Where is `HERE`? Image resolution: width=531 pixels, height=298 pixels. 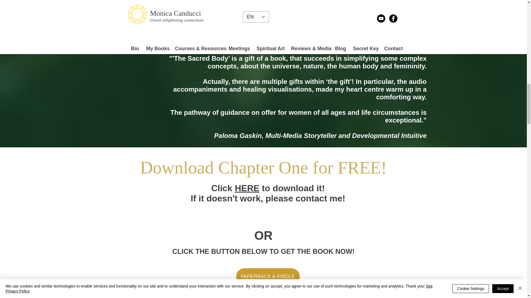 HERE is located at coordinates (247, 188).